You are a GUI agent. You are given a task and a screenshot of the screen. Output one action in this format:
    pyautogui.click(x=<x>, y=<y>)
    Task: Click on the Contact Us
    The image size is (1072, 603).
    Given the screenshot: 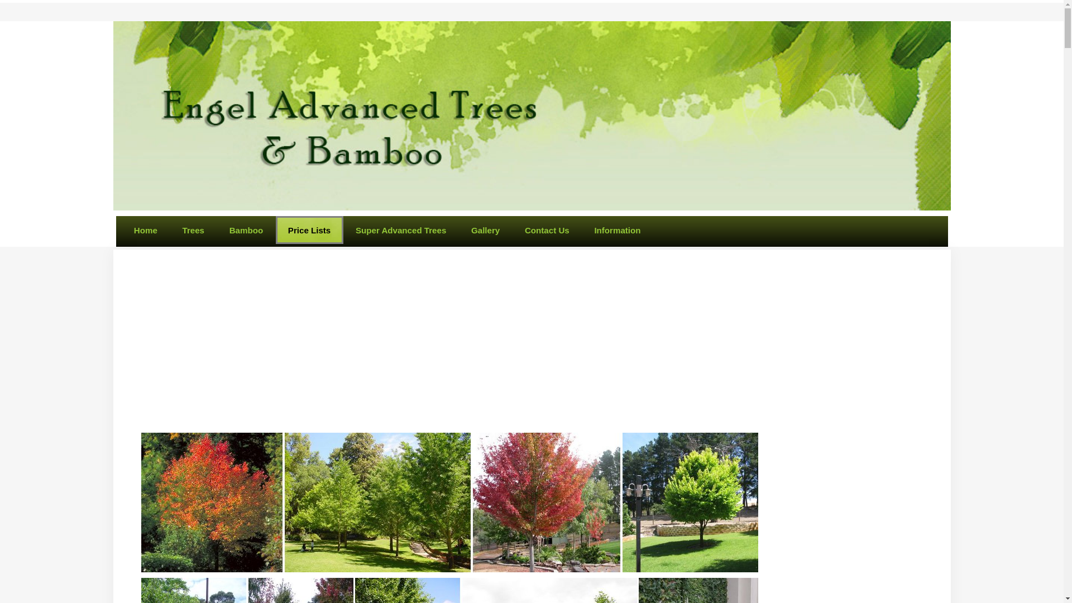 What is the action you would take?
    pyautogui.click(x=547, y=230)
    